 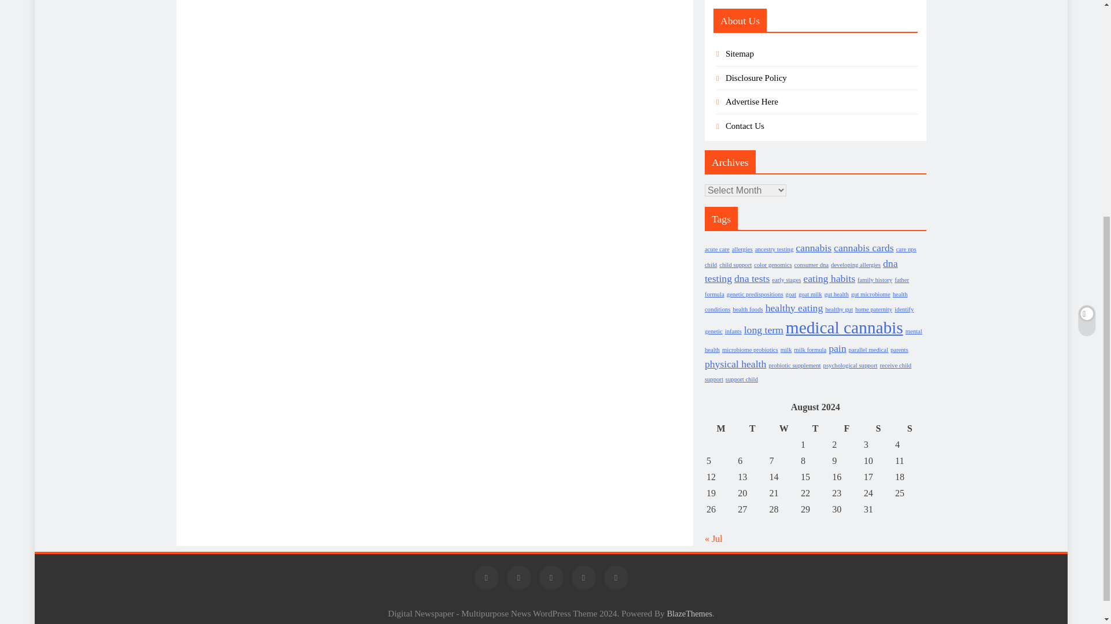 I want to click on Thursday, so click(x=815, y=429).